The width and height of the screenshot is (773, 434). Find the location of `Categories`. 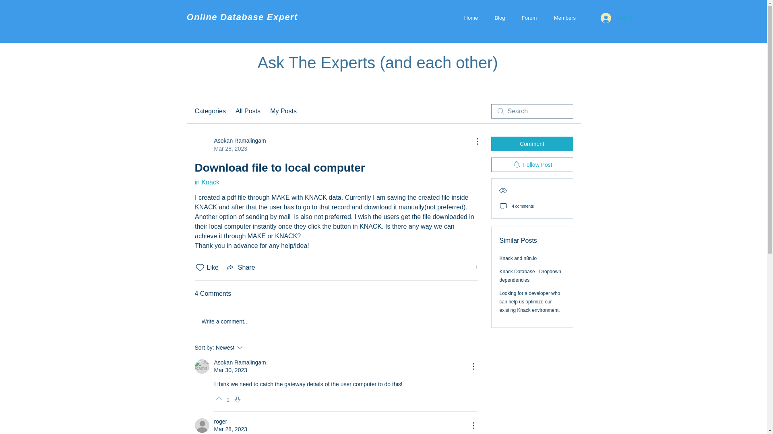

Categories is located at coordinates (210, 111).